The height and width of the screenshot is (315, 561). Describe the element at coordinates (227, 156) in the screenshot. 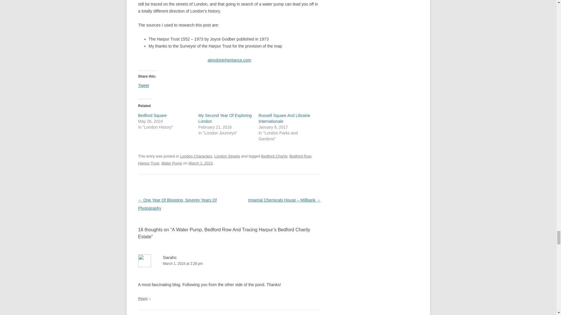

I see `London Streets` at that location.